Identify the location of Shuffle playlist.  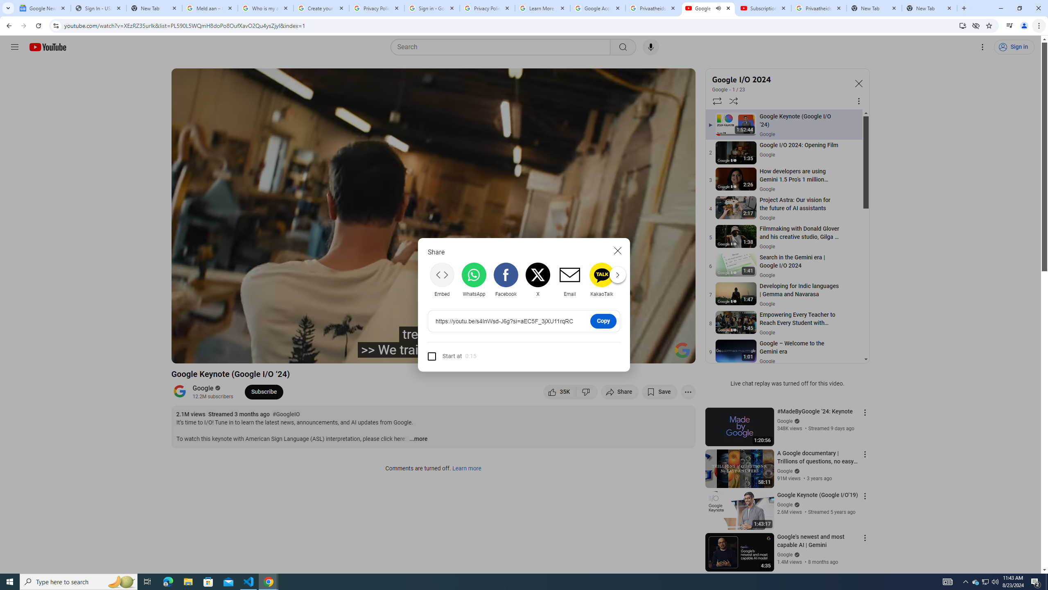
(734, 101).